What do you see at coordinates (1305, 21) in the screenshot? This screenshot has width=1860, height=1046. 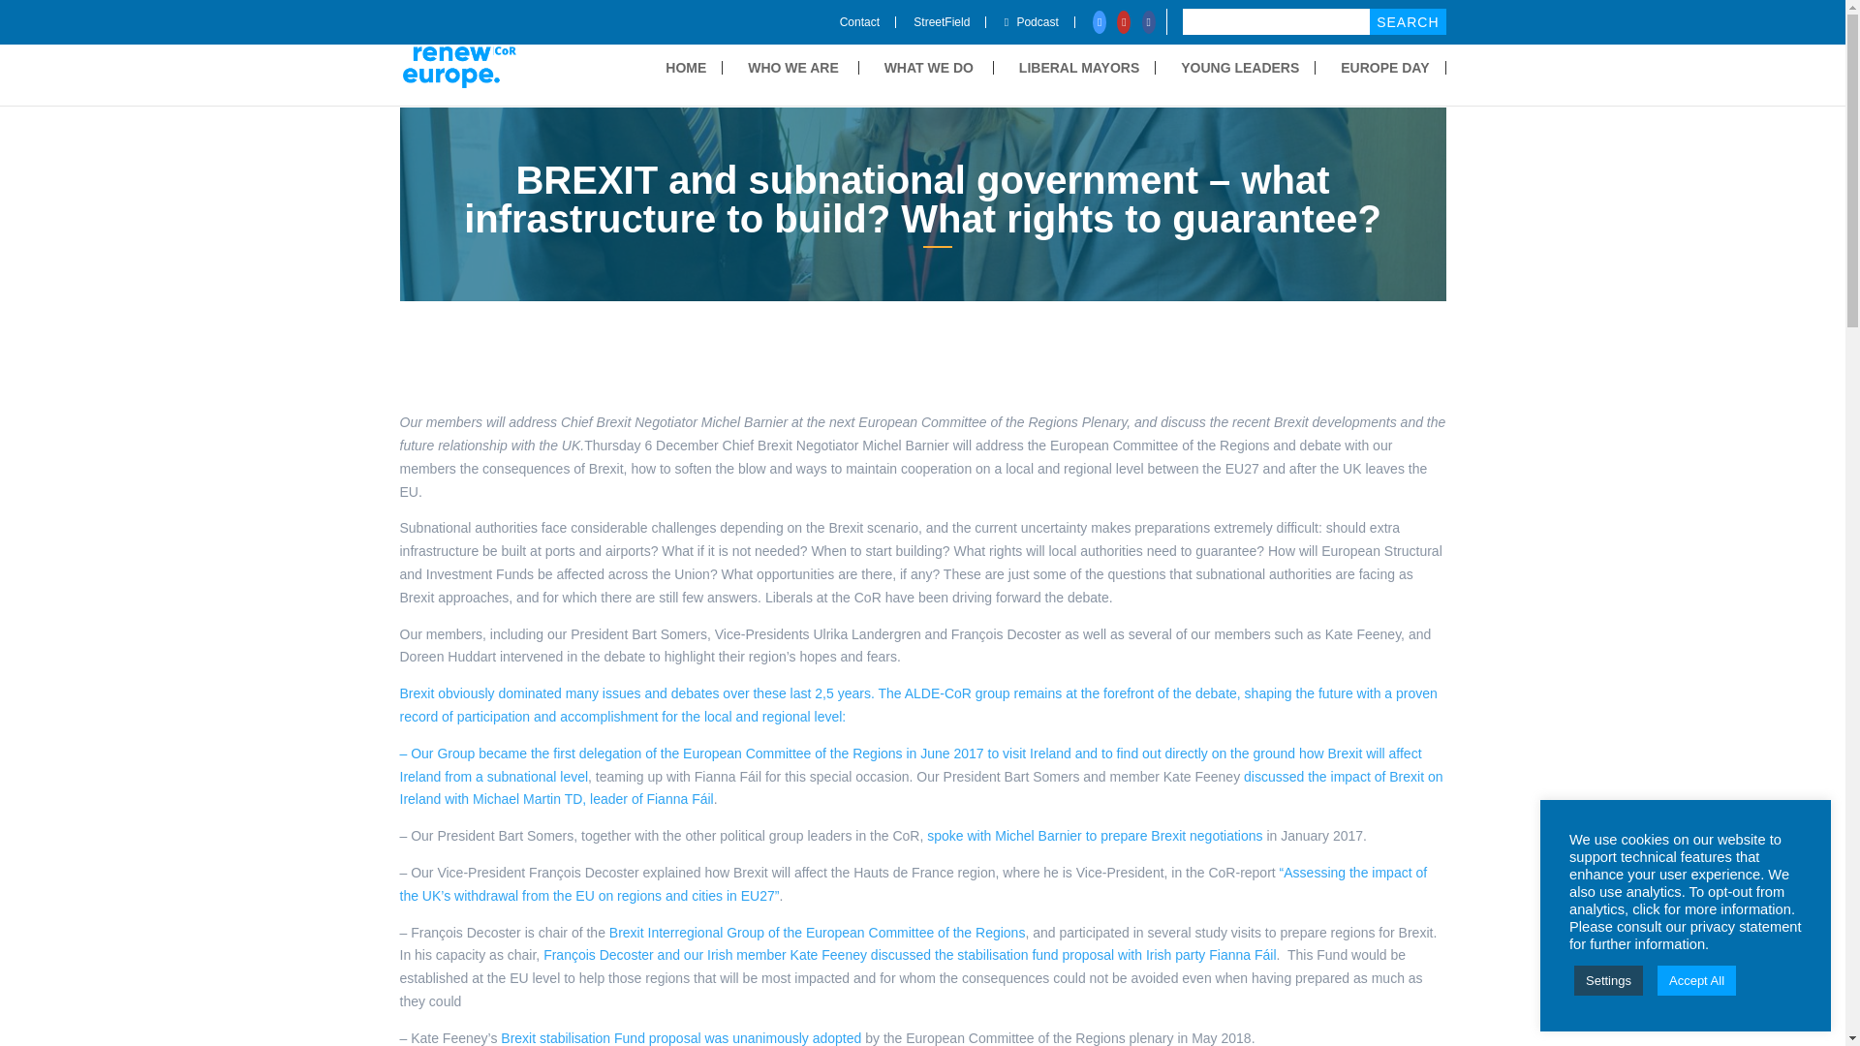 I see `Search for:` at bounding box center [1305, 21].